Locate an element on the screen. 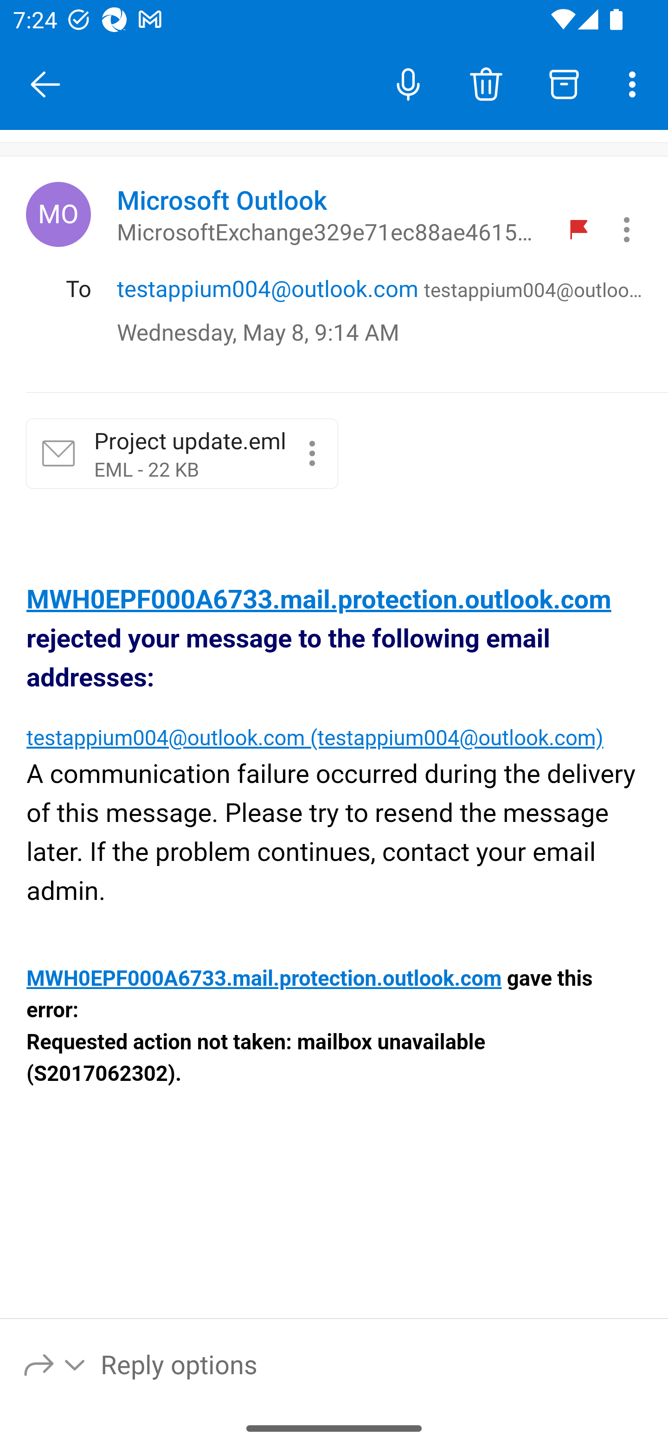  Archive is located at coordinates (564, 84).